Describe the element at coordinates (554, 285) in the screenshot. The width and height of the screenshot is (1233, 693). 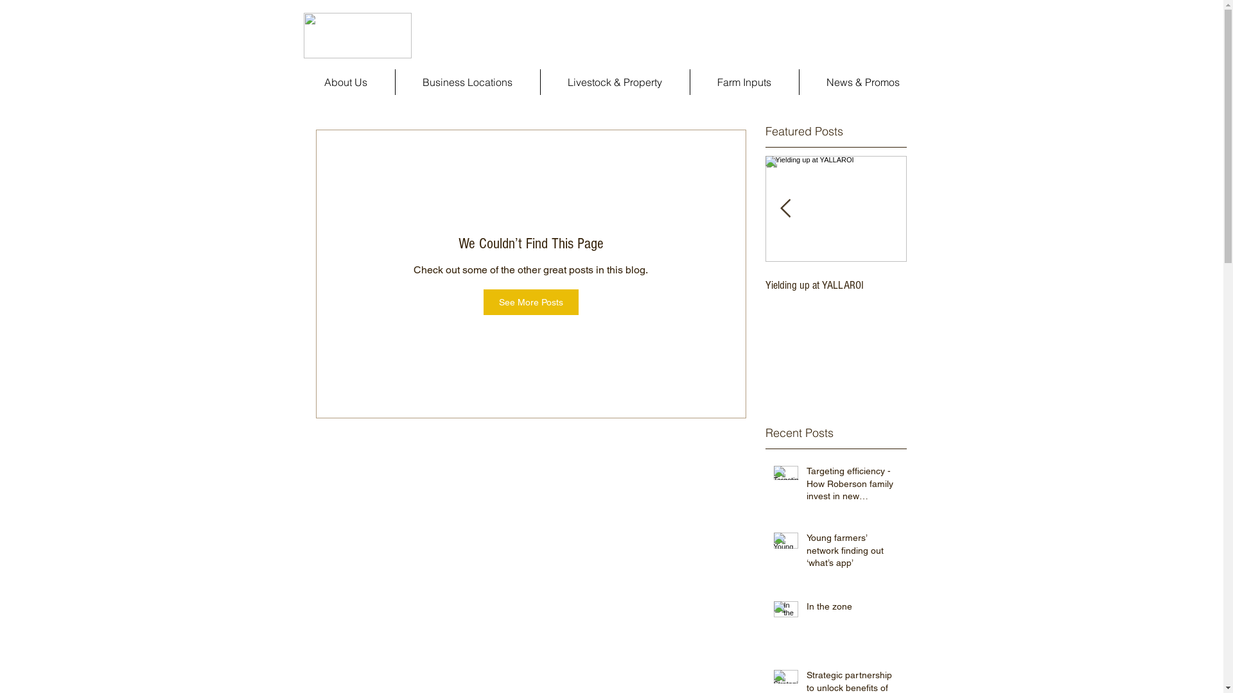
I see `In the zone` at that location.